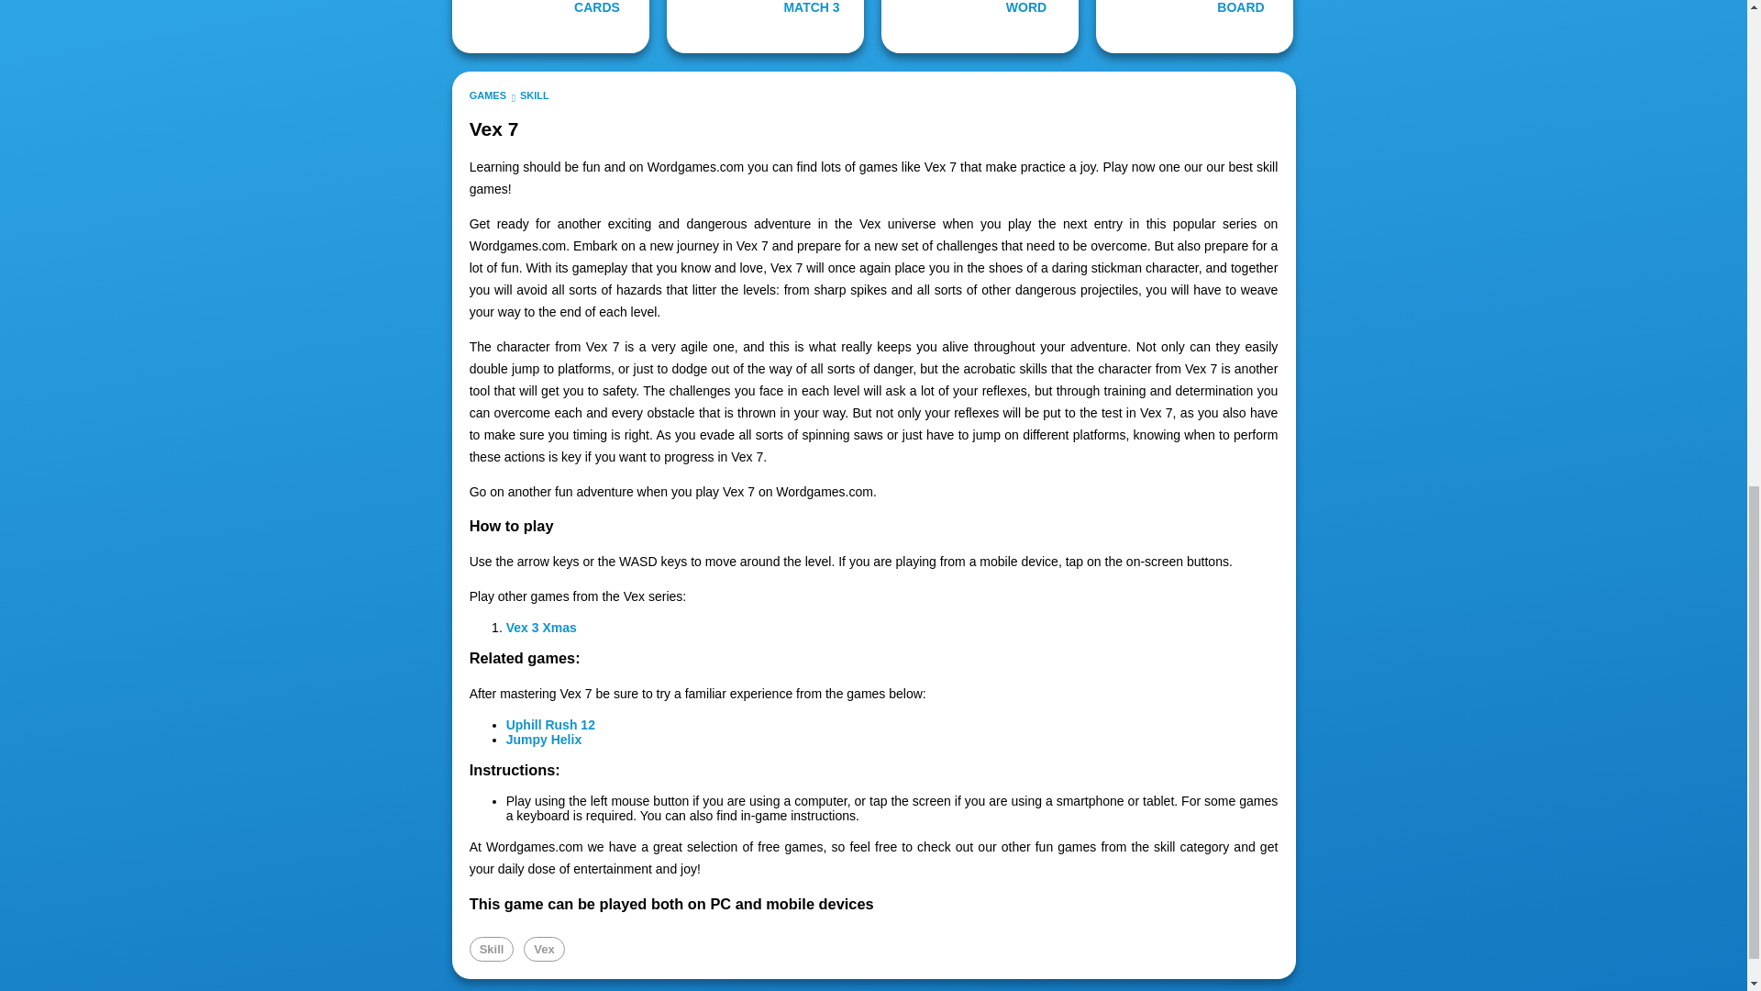  I want to click on MATCH 3, so click(765, 27).